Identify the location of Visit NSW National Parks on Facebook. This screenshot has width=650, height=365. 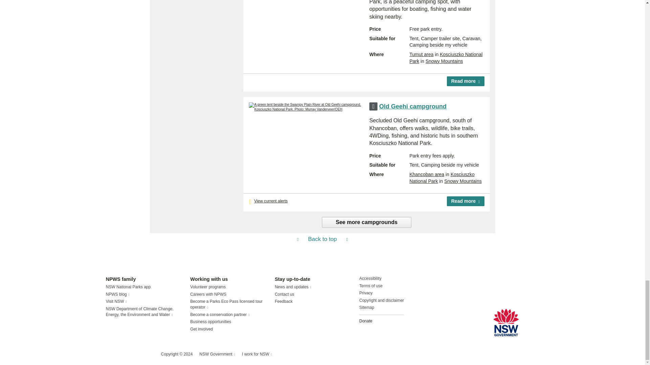
(112, 354).